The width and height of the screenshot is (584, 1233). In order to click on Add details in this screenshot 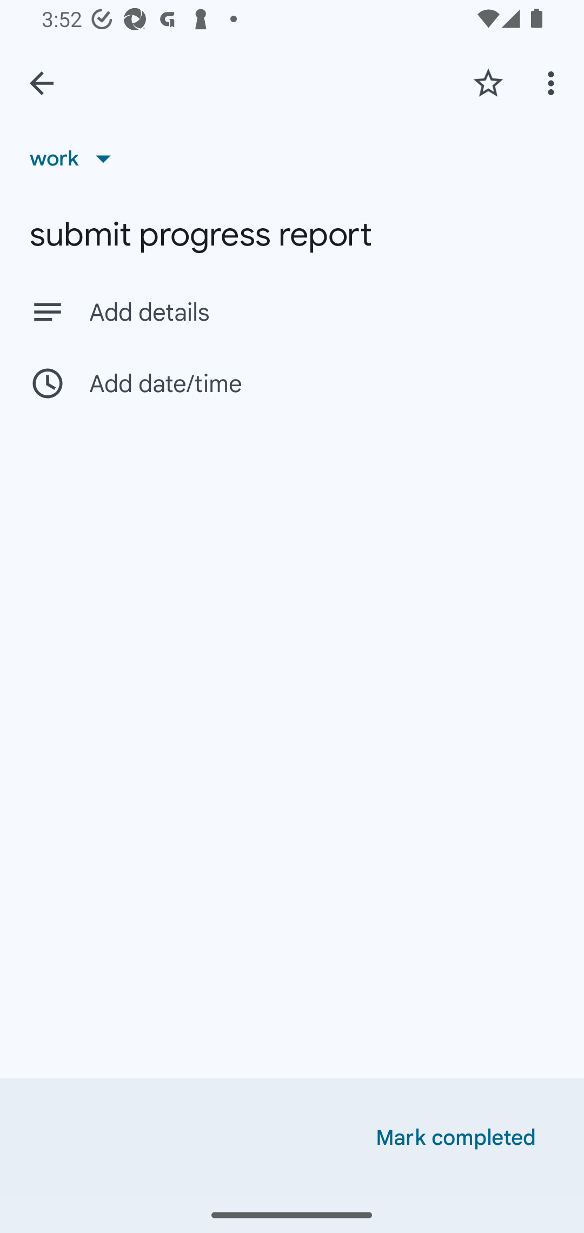, I will do `click(292, 311)`.